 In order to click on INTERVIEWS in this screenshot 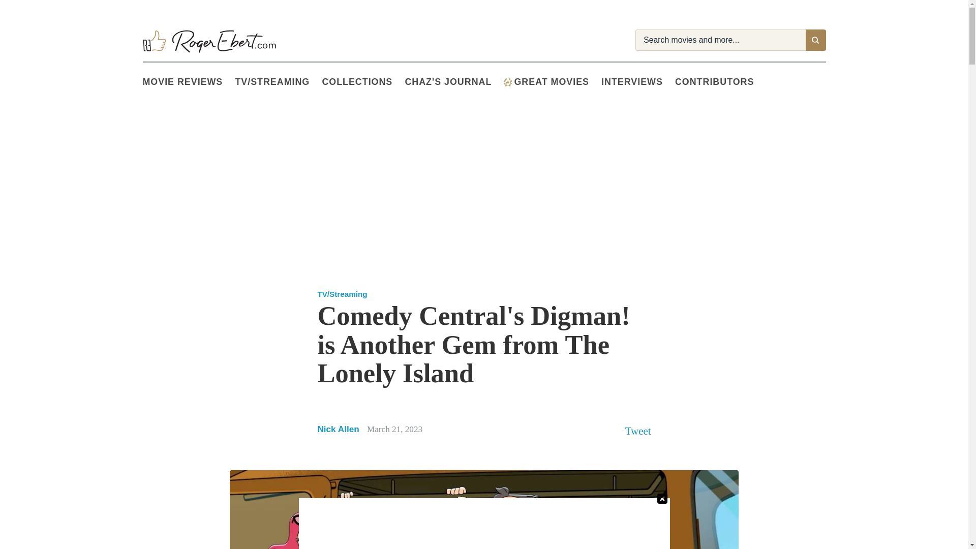, I will do `click(638, 82)`.